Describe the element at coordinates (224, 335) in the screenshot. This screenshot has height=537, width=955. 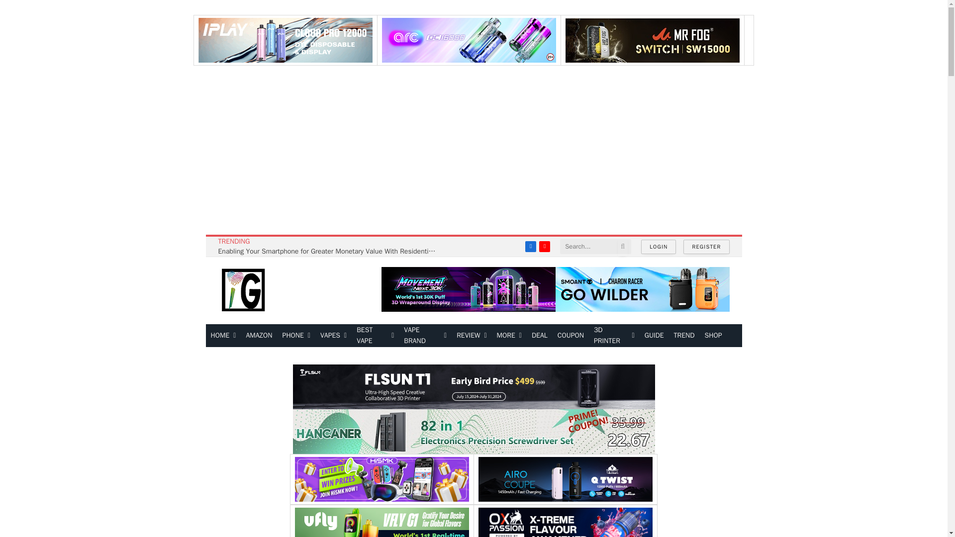
I see `HOME` at that location.